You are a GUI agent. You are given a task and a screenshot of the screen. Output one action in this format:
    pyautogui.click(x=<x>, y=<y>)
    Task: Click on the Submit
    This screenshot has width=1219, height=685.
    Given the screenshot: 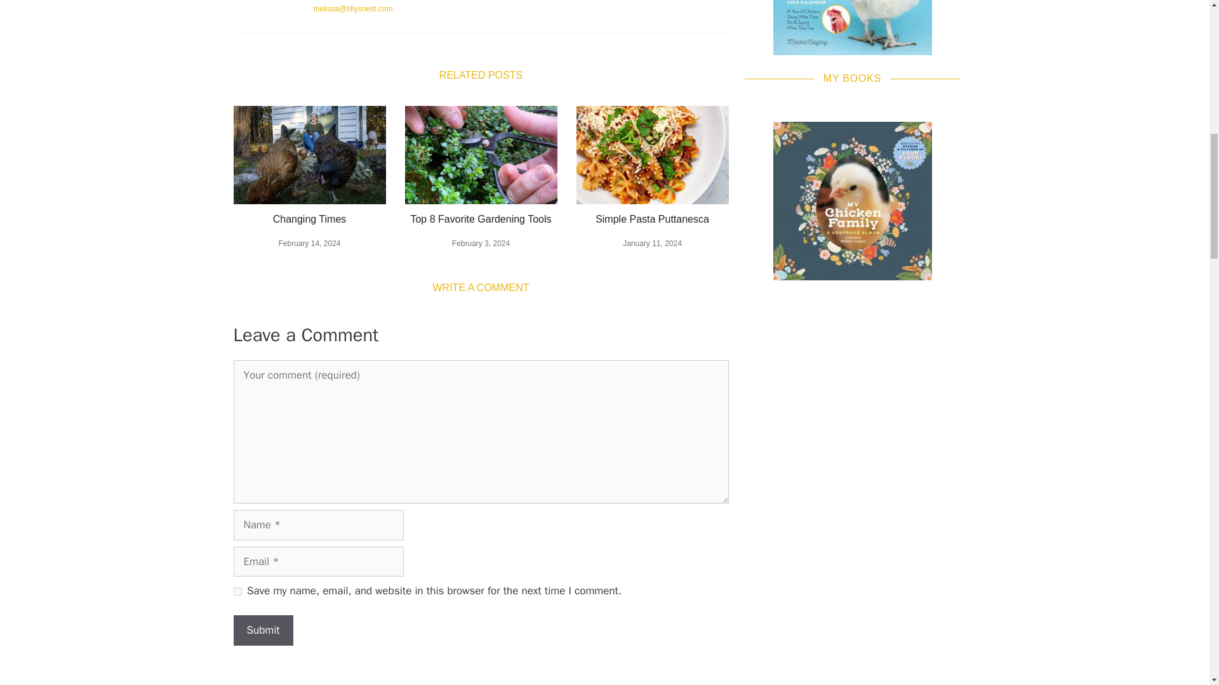 What is the action you would take?
    pyautogui.click(x=263, y=630)
    